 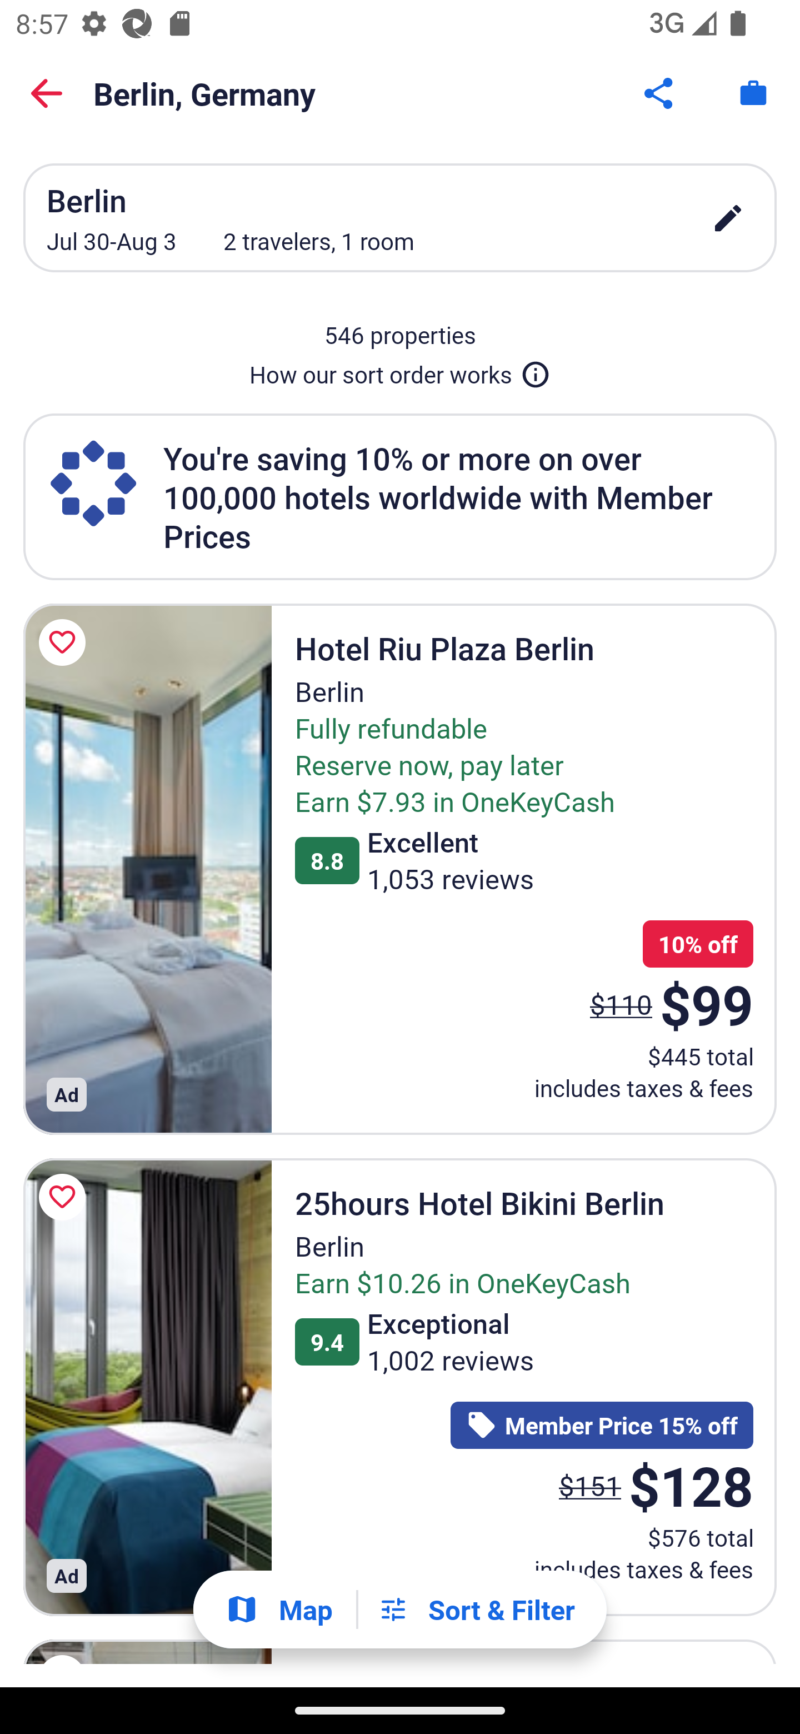 What do you see at coordinates (590, 1486) in the screenshot?
I see `$151 The price was $151` at bounding box center [590, 1486].